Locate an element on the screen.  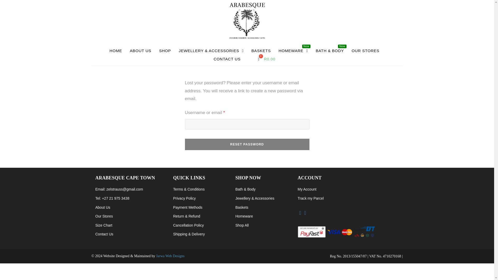
HOMEWARE is located at coordinates (293, 51).